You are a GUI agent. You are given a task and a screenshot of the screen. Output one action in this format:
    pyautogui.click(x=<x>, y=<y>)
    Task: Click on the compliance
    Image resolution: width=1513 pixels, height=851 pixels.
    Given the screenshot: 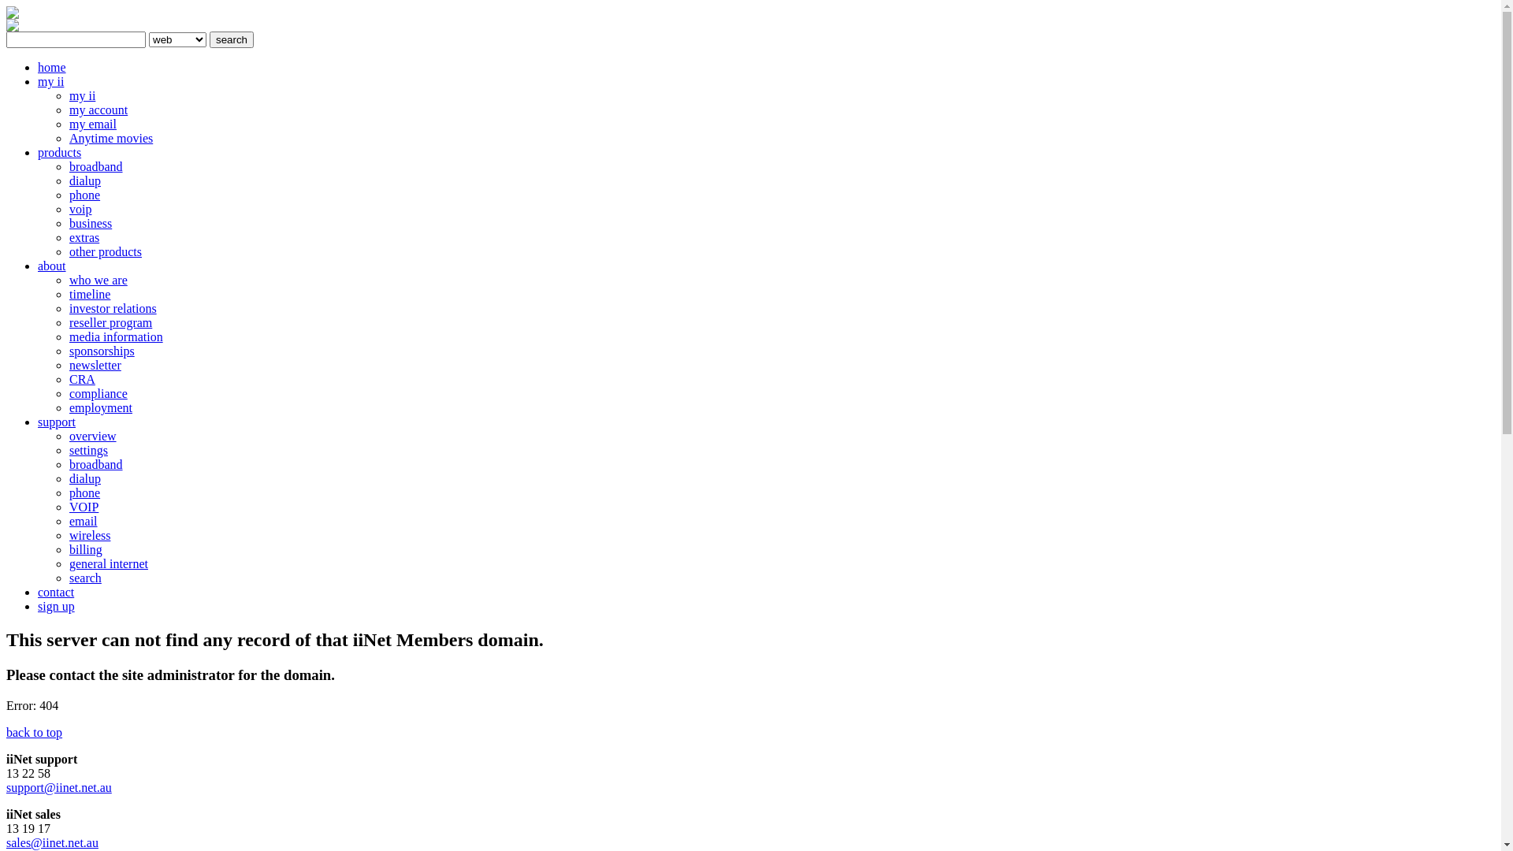 What is the action you would take?
    pyautogui.click(x=99, y=394)
    